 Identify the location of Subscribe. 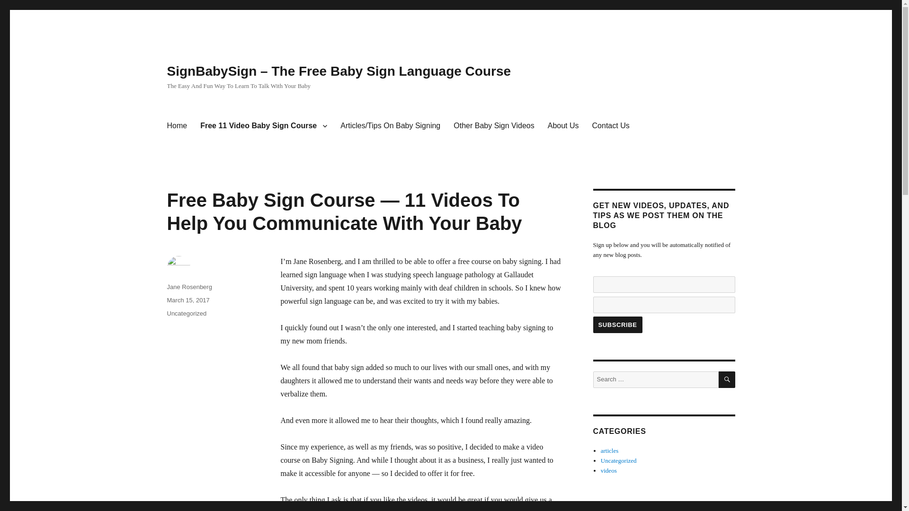
(617, 325).